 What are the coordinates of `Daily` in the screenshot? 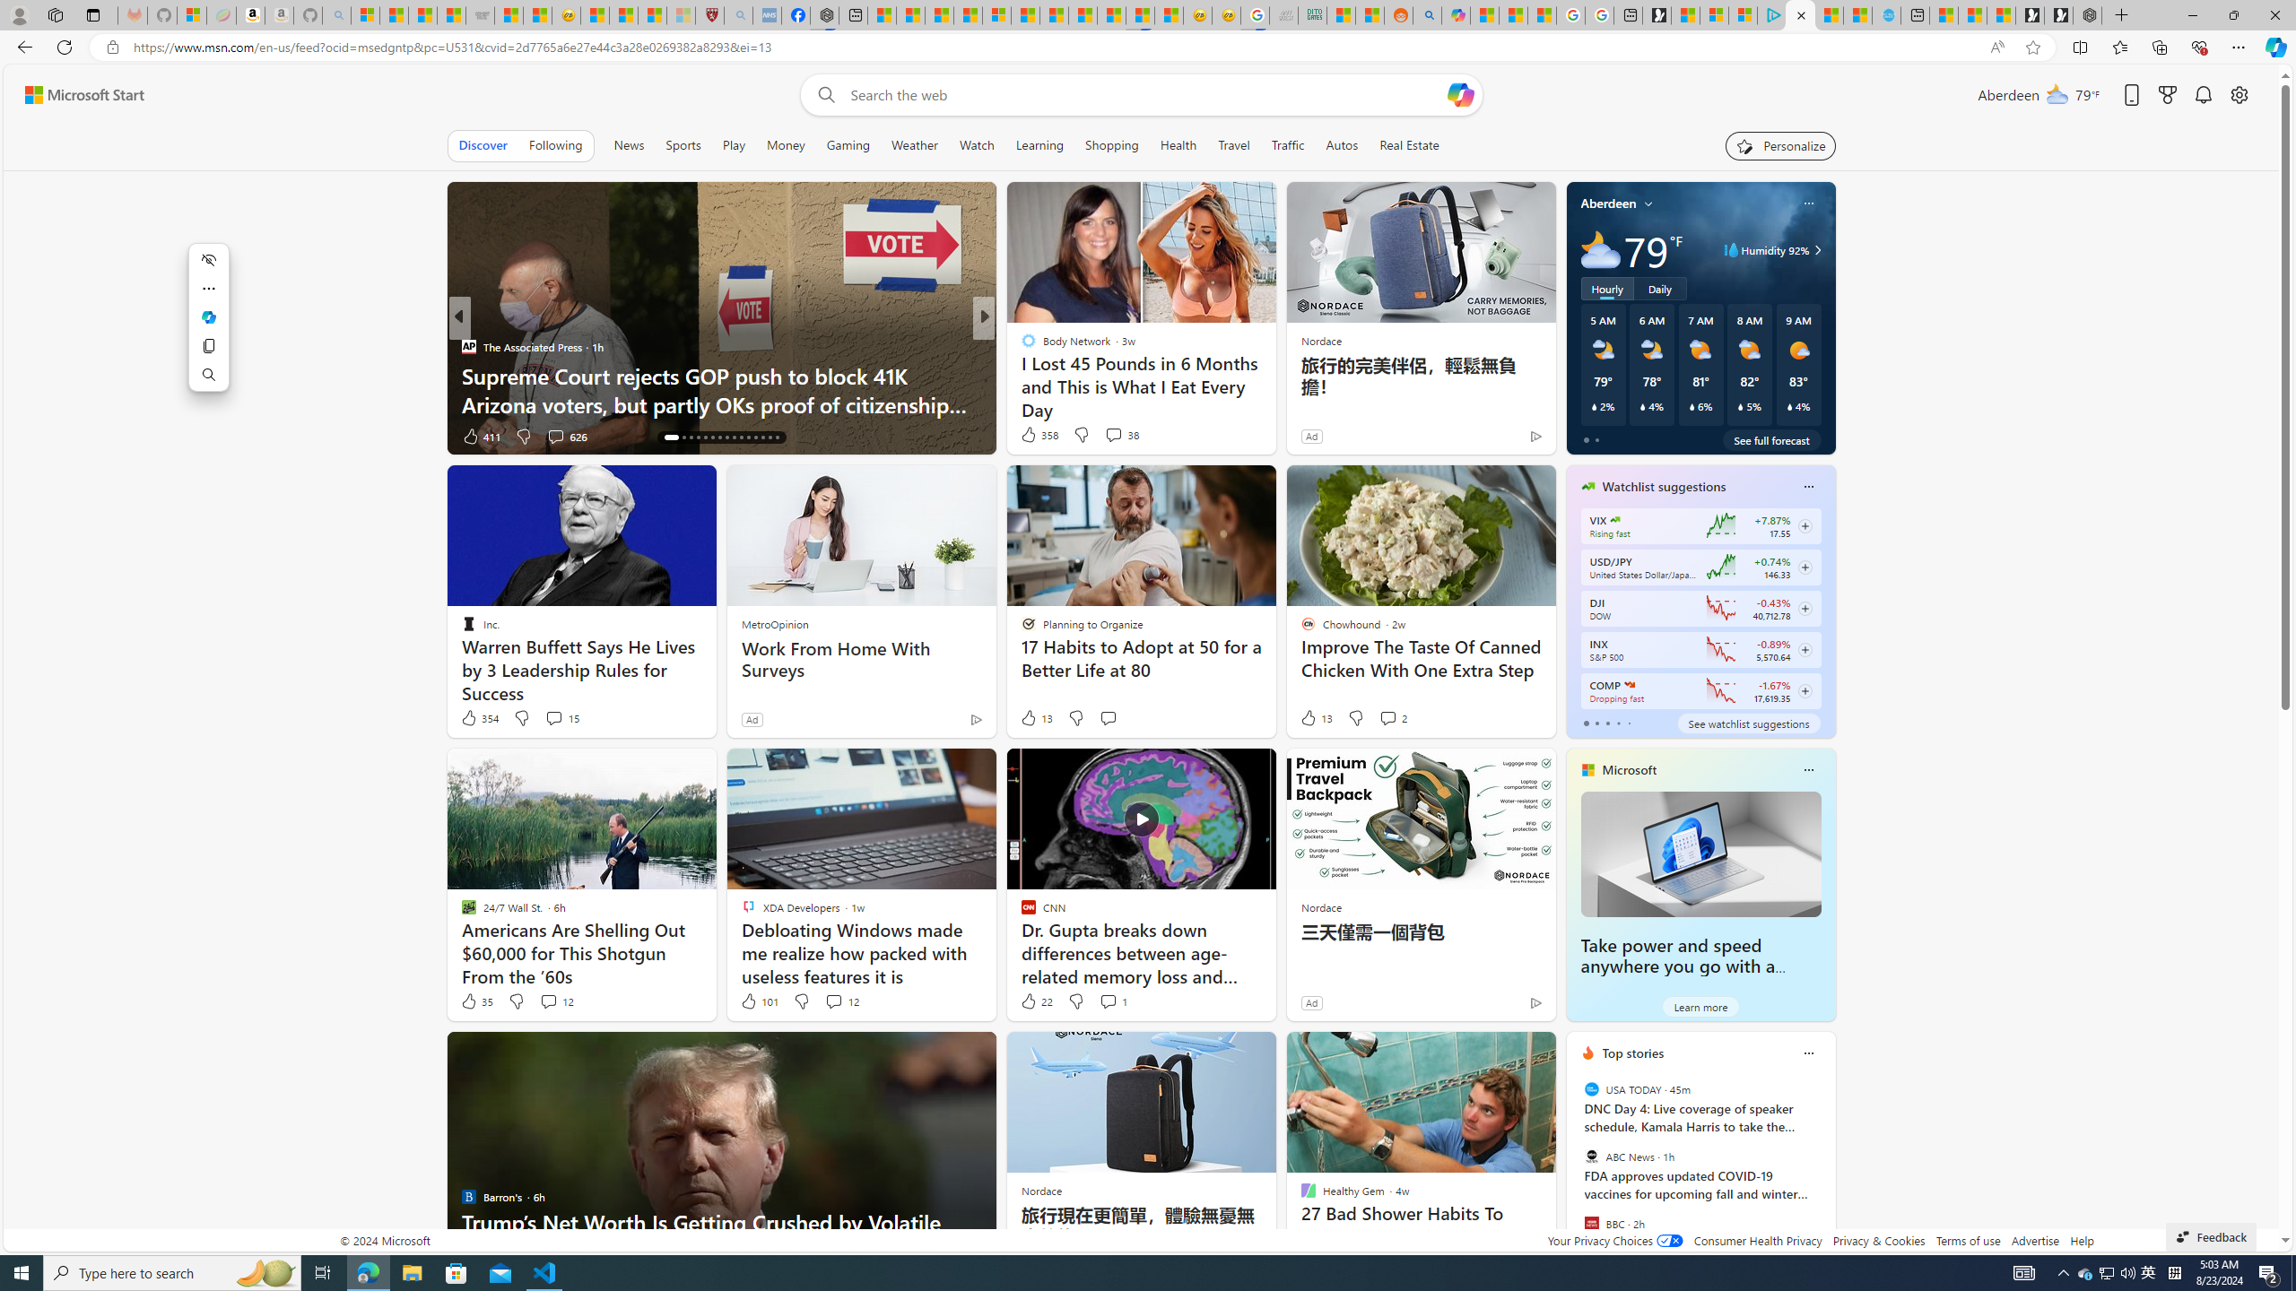 It's located at (1659, 289).